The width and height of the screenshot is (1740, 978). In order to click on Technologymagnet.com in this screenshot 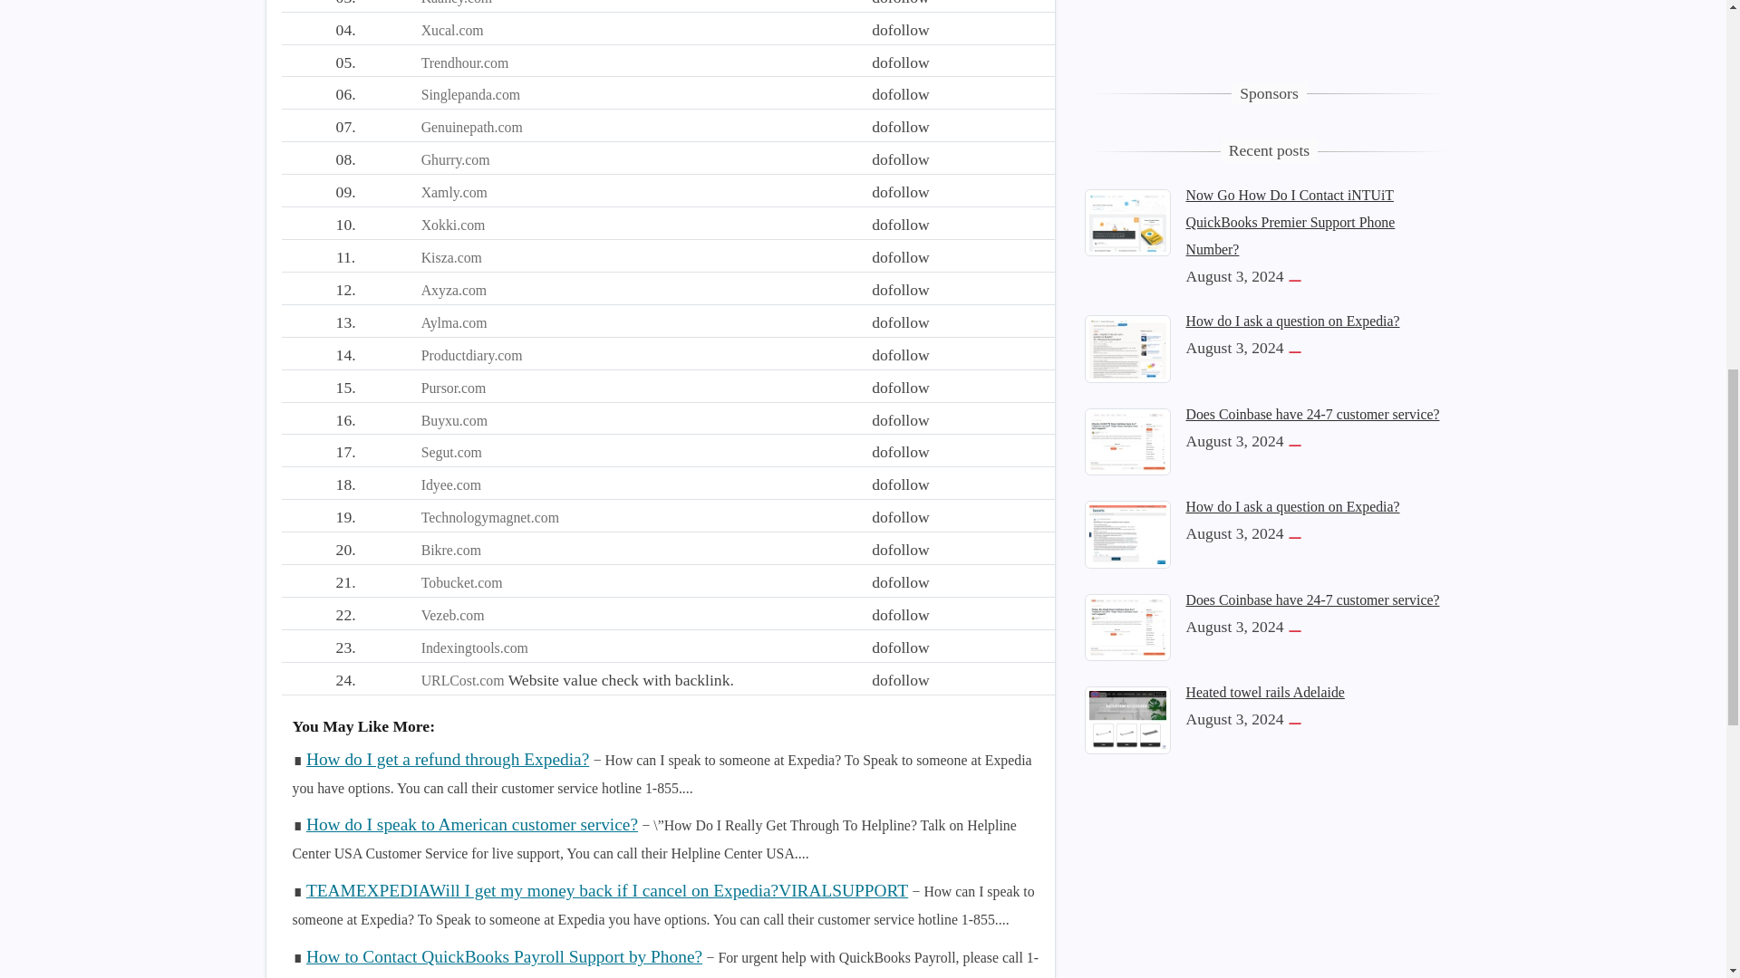, I will do `click(489, 516)`.